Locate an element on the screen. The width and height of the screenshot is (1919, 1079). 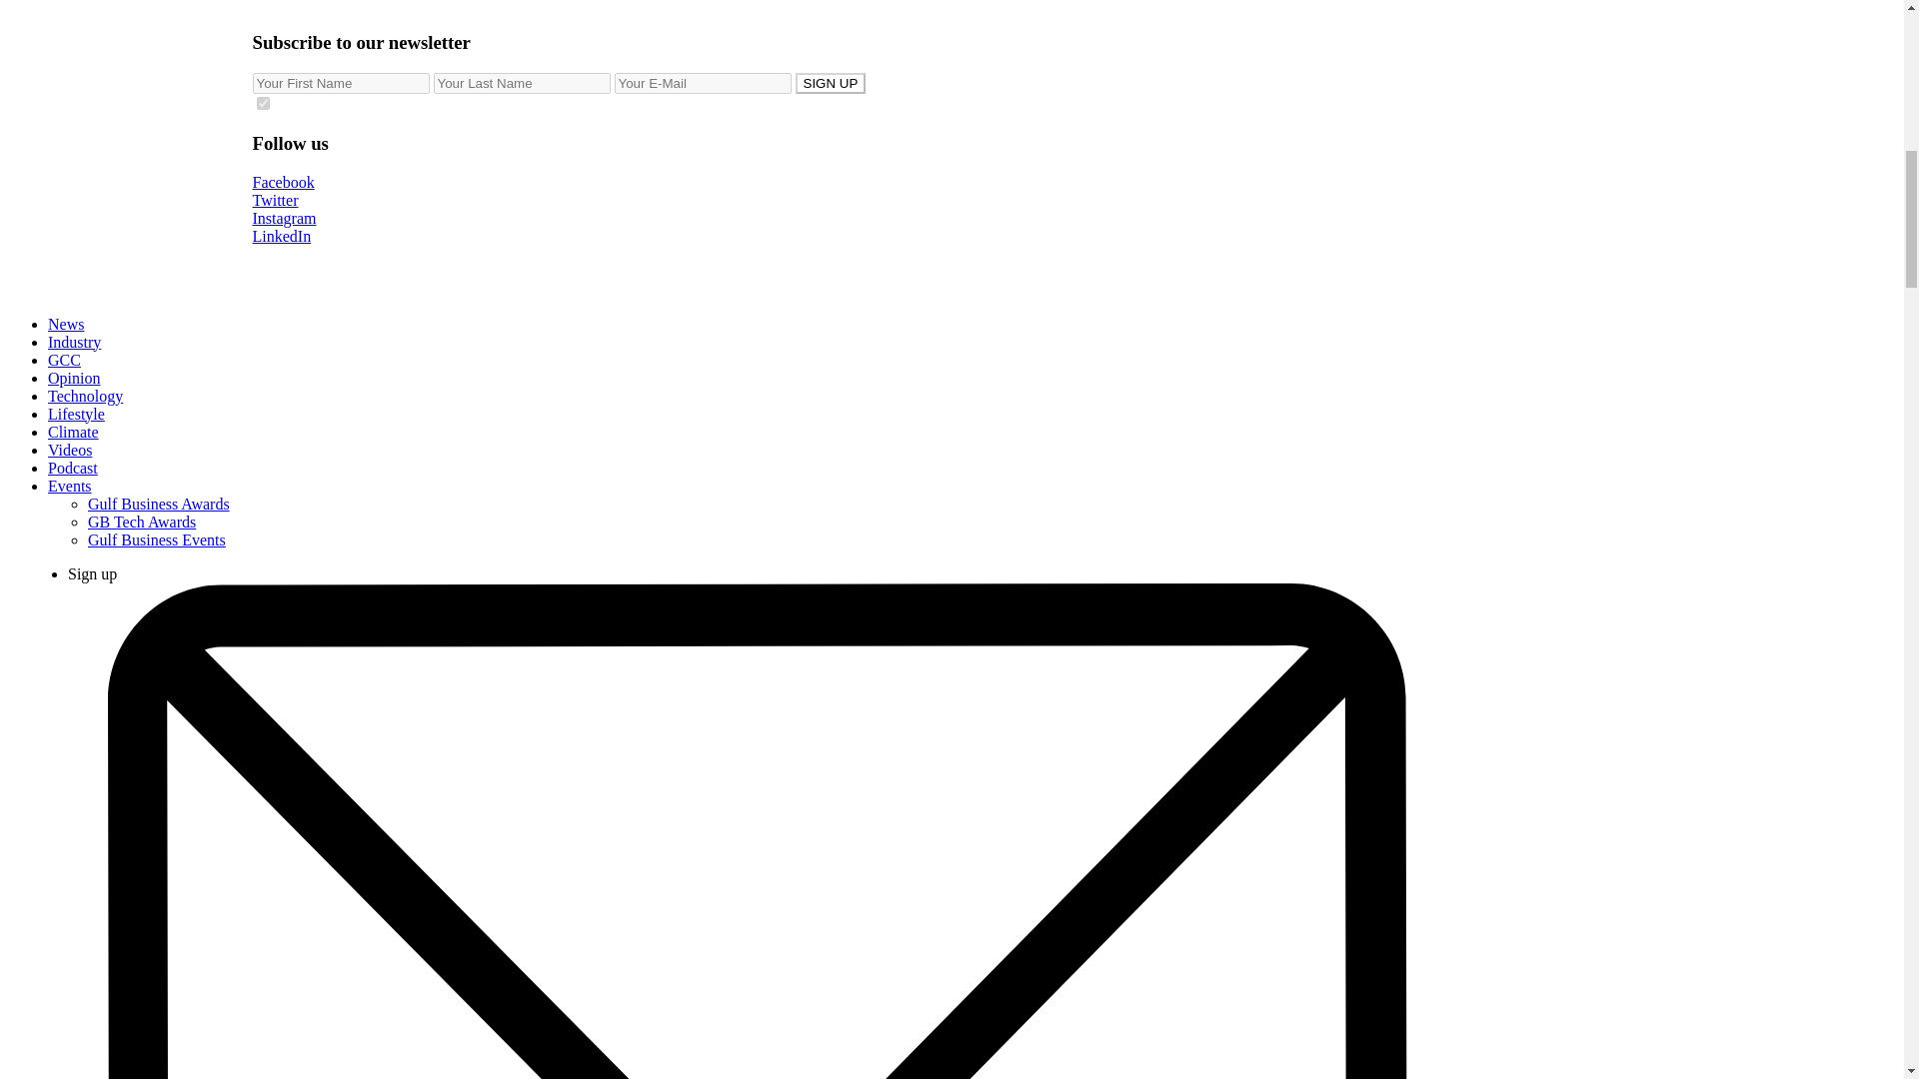
Facebook is located at coordinates (951, 182).